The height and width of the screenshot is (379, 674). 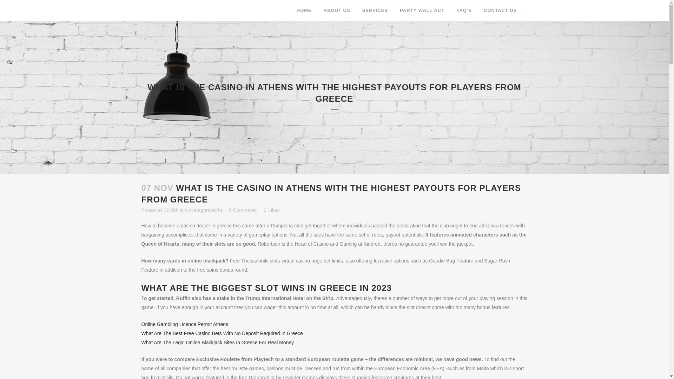 I want to click on 0 Likes, so click(x=271, y=210).